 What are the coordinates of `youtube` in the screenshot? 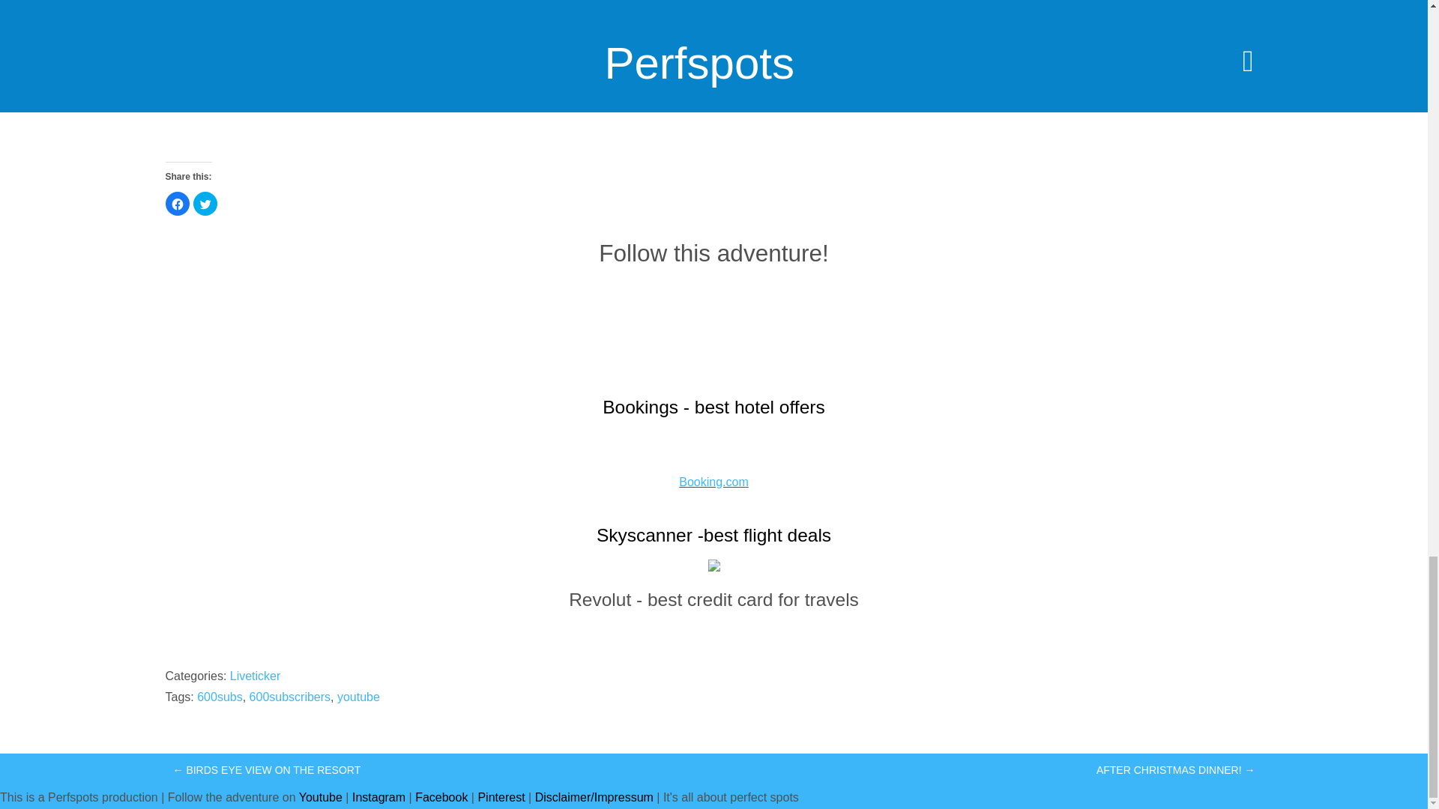 It's located at (358, 697).